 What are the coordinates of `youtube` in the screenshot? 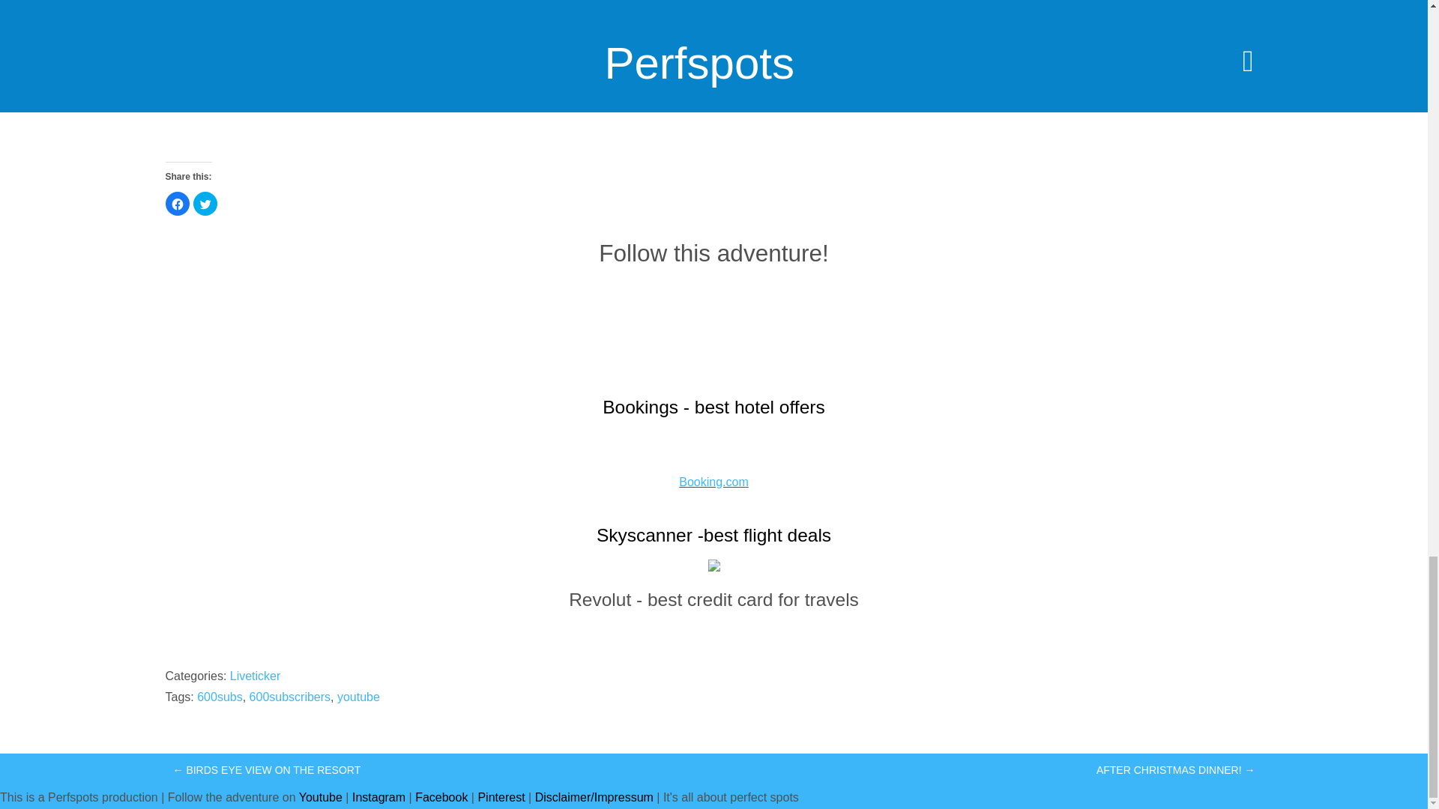 It's located at (358, 697).